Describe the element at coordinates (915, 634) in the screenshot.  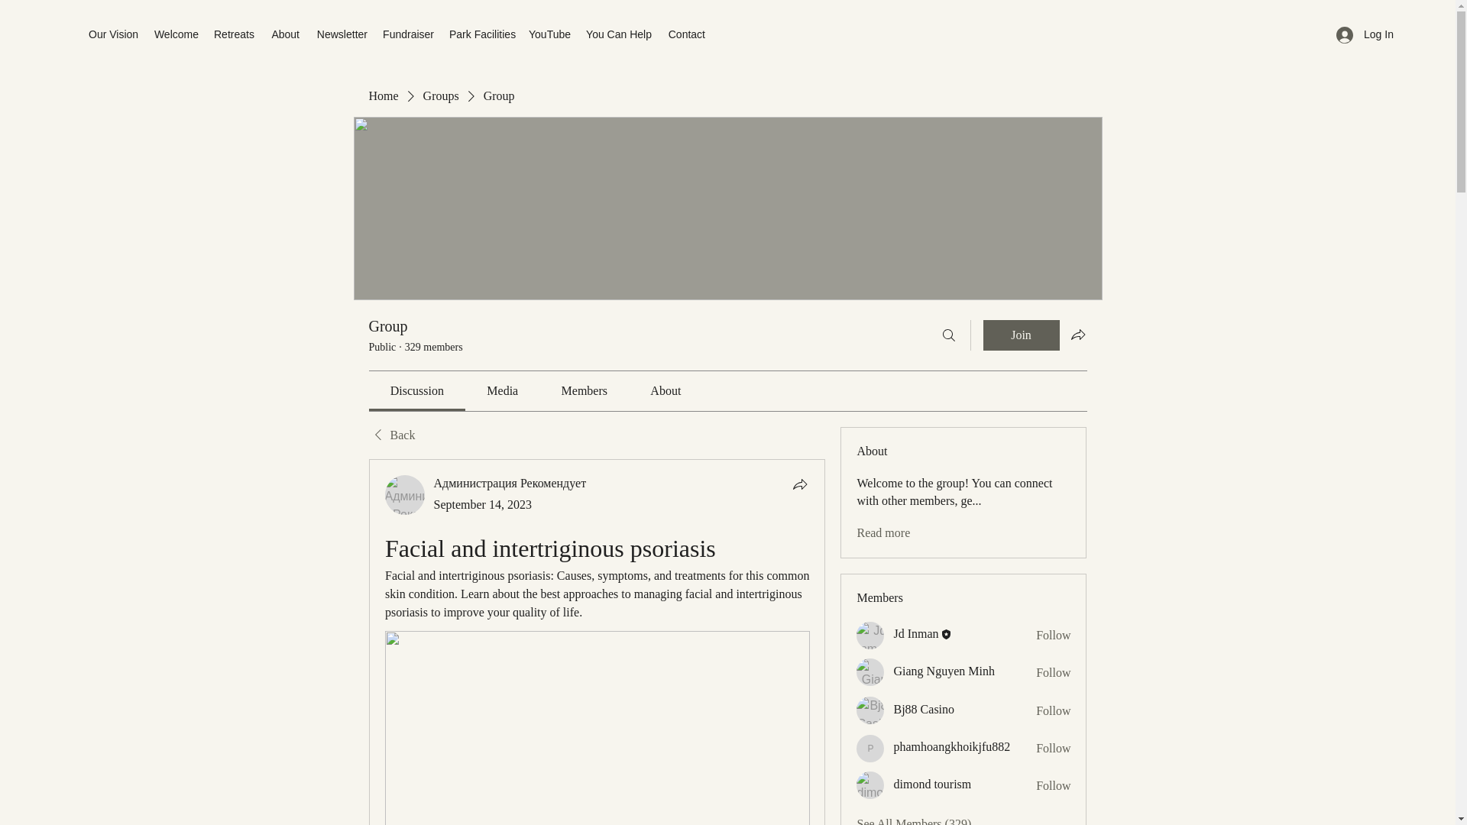
I see `Jd Inman` at that location.